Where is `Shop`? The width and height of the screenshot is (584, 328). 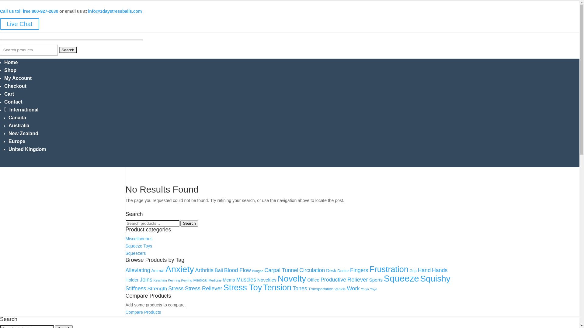 Shop is located at coordinates (10, 70).